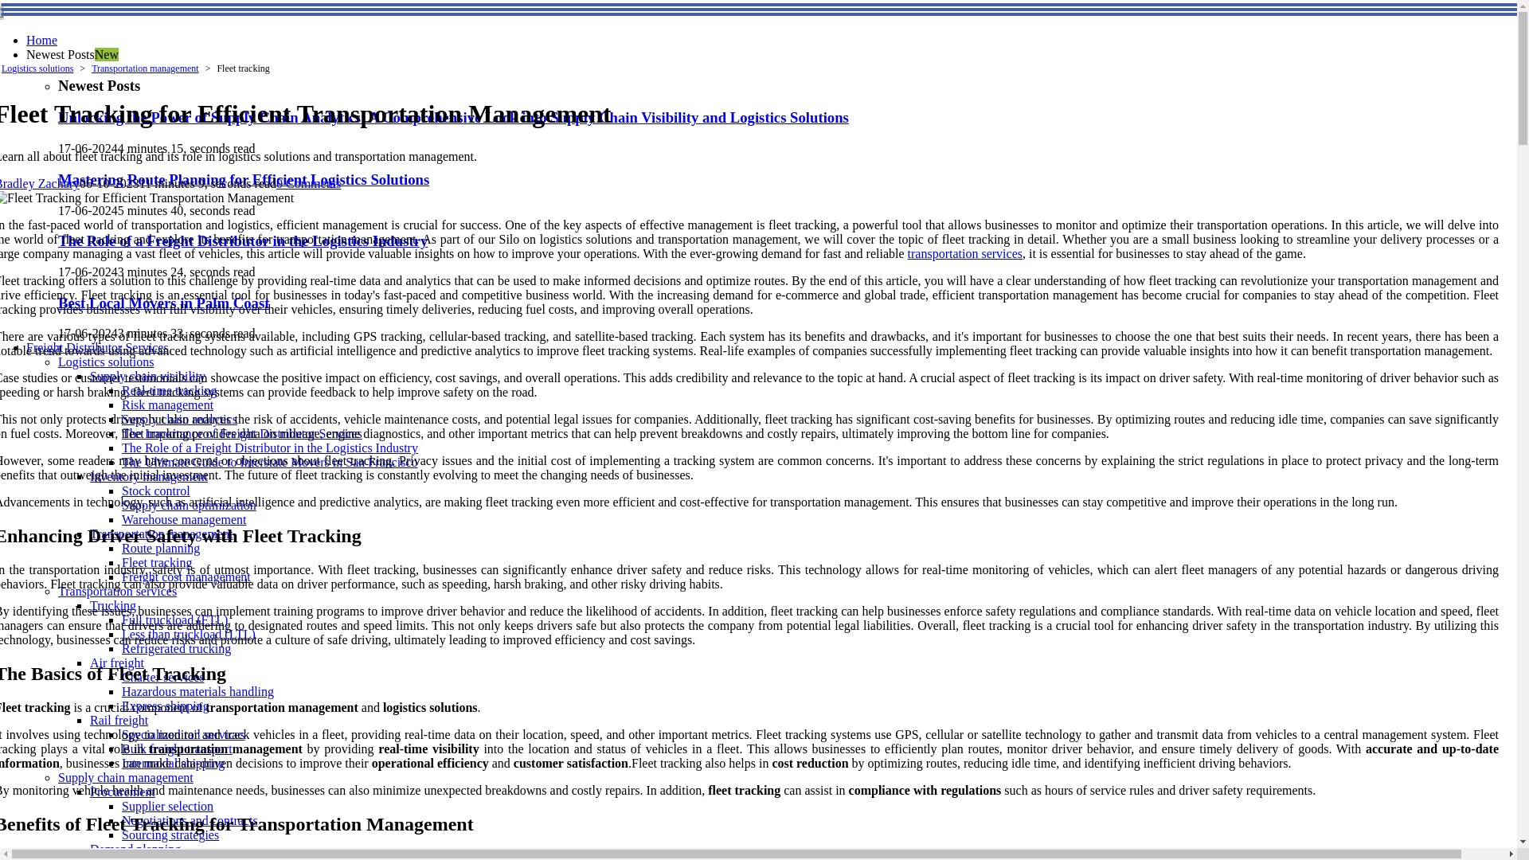 The width and height of the screenshot is (1529, 860). What do you see at coordinates (105, 362) in the screenshot?
I see `Logistics solutions` at bounding box center [105, 362].